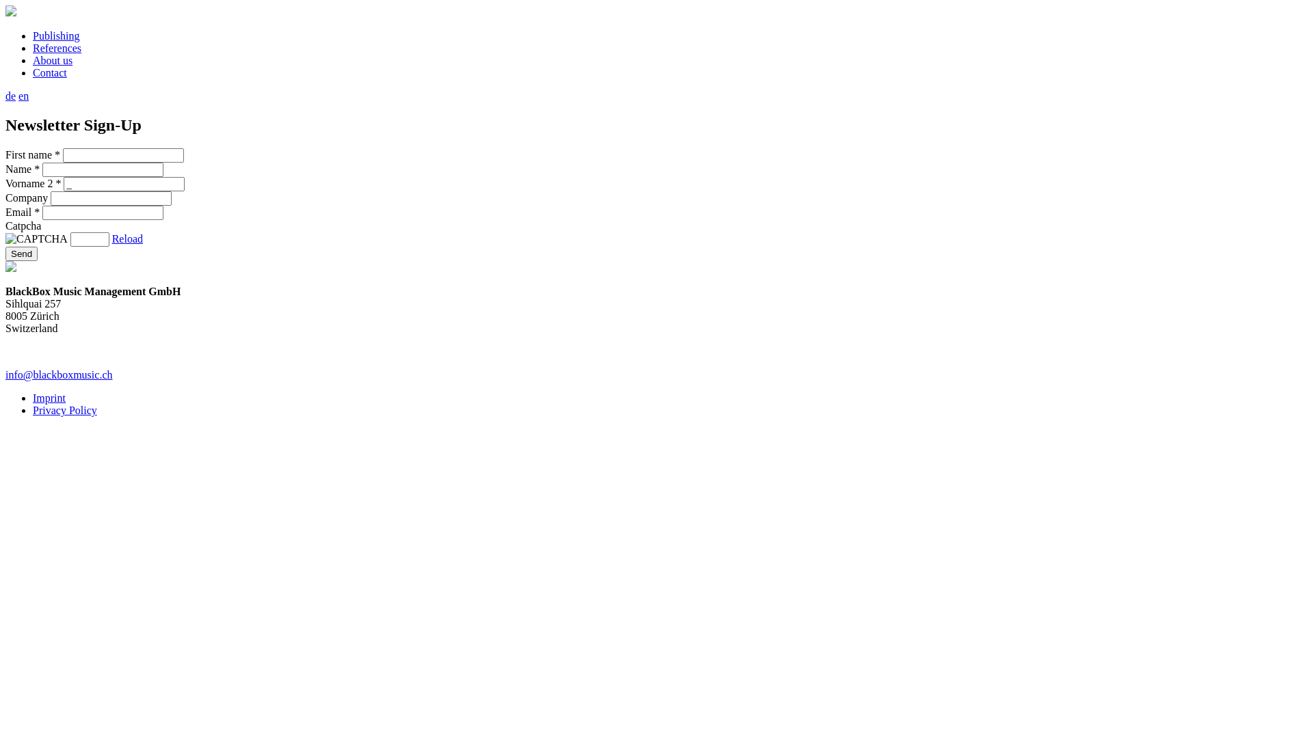 Image resolution: width=1313 pixels, height=738 pixels. Describe the element at coordinates (50, 72) in the screenshot. I see `Contact` at that location.